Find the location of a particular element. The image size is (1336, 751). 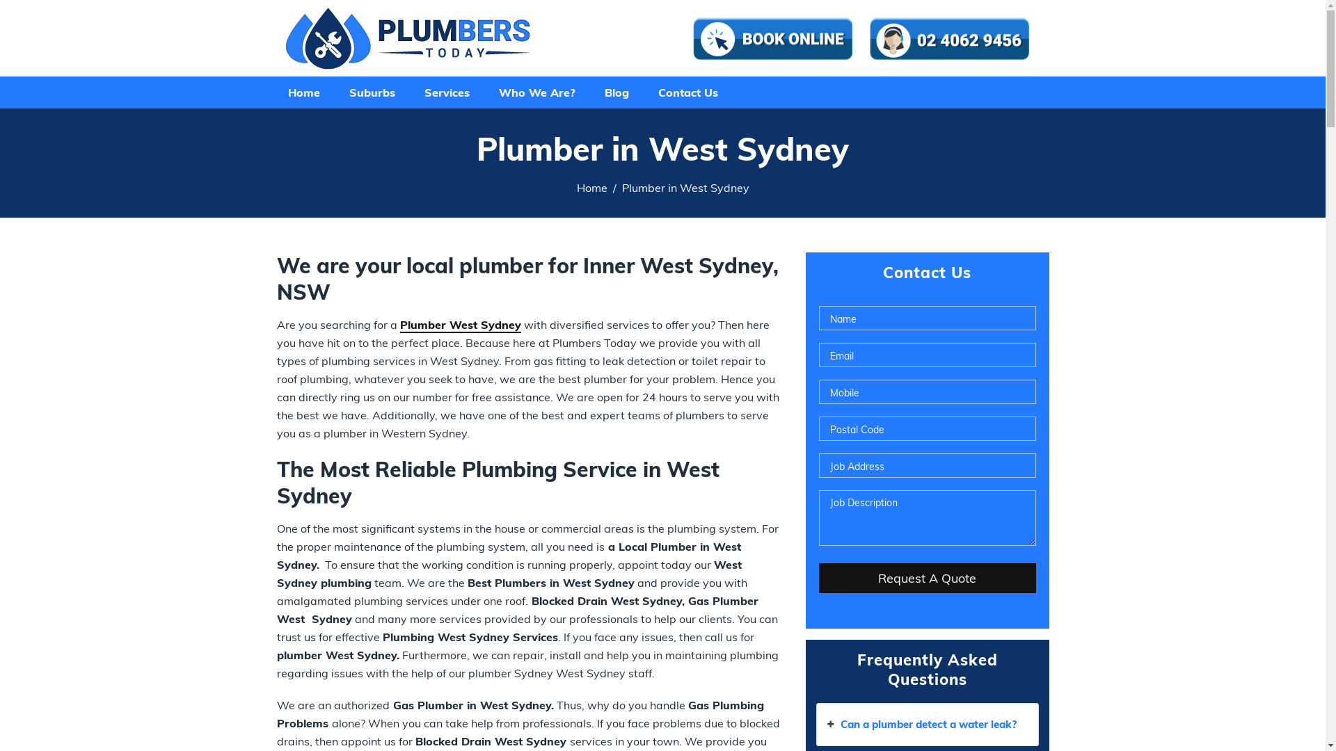

Services is located at coordinates (447, 92).